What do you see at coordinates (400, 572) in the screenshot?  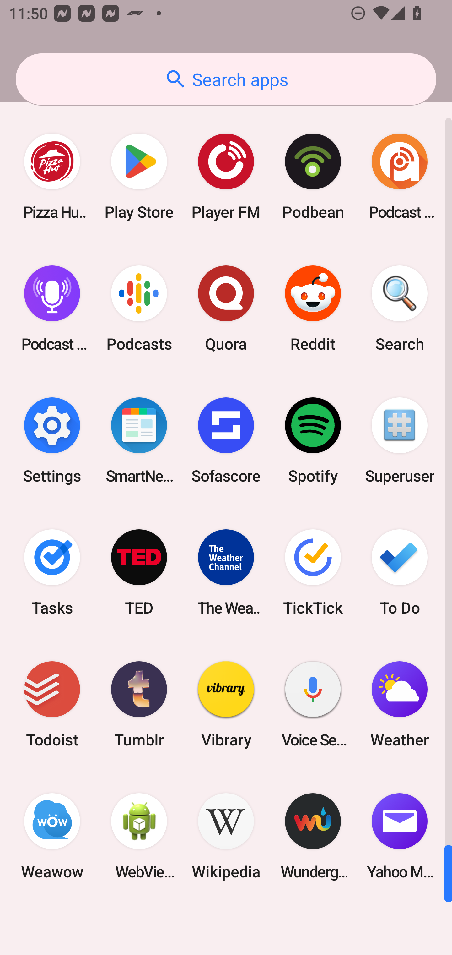 I see `To Do` at bounding box center [400, 572].